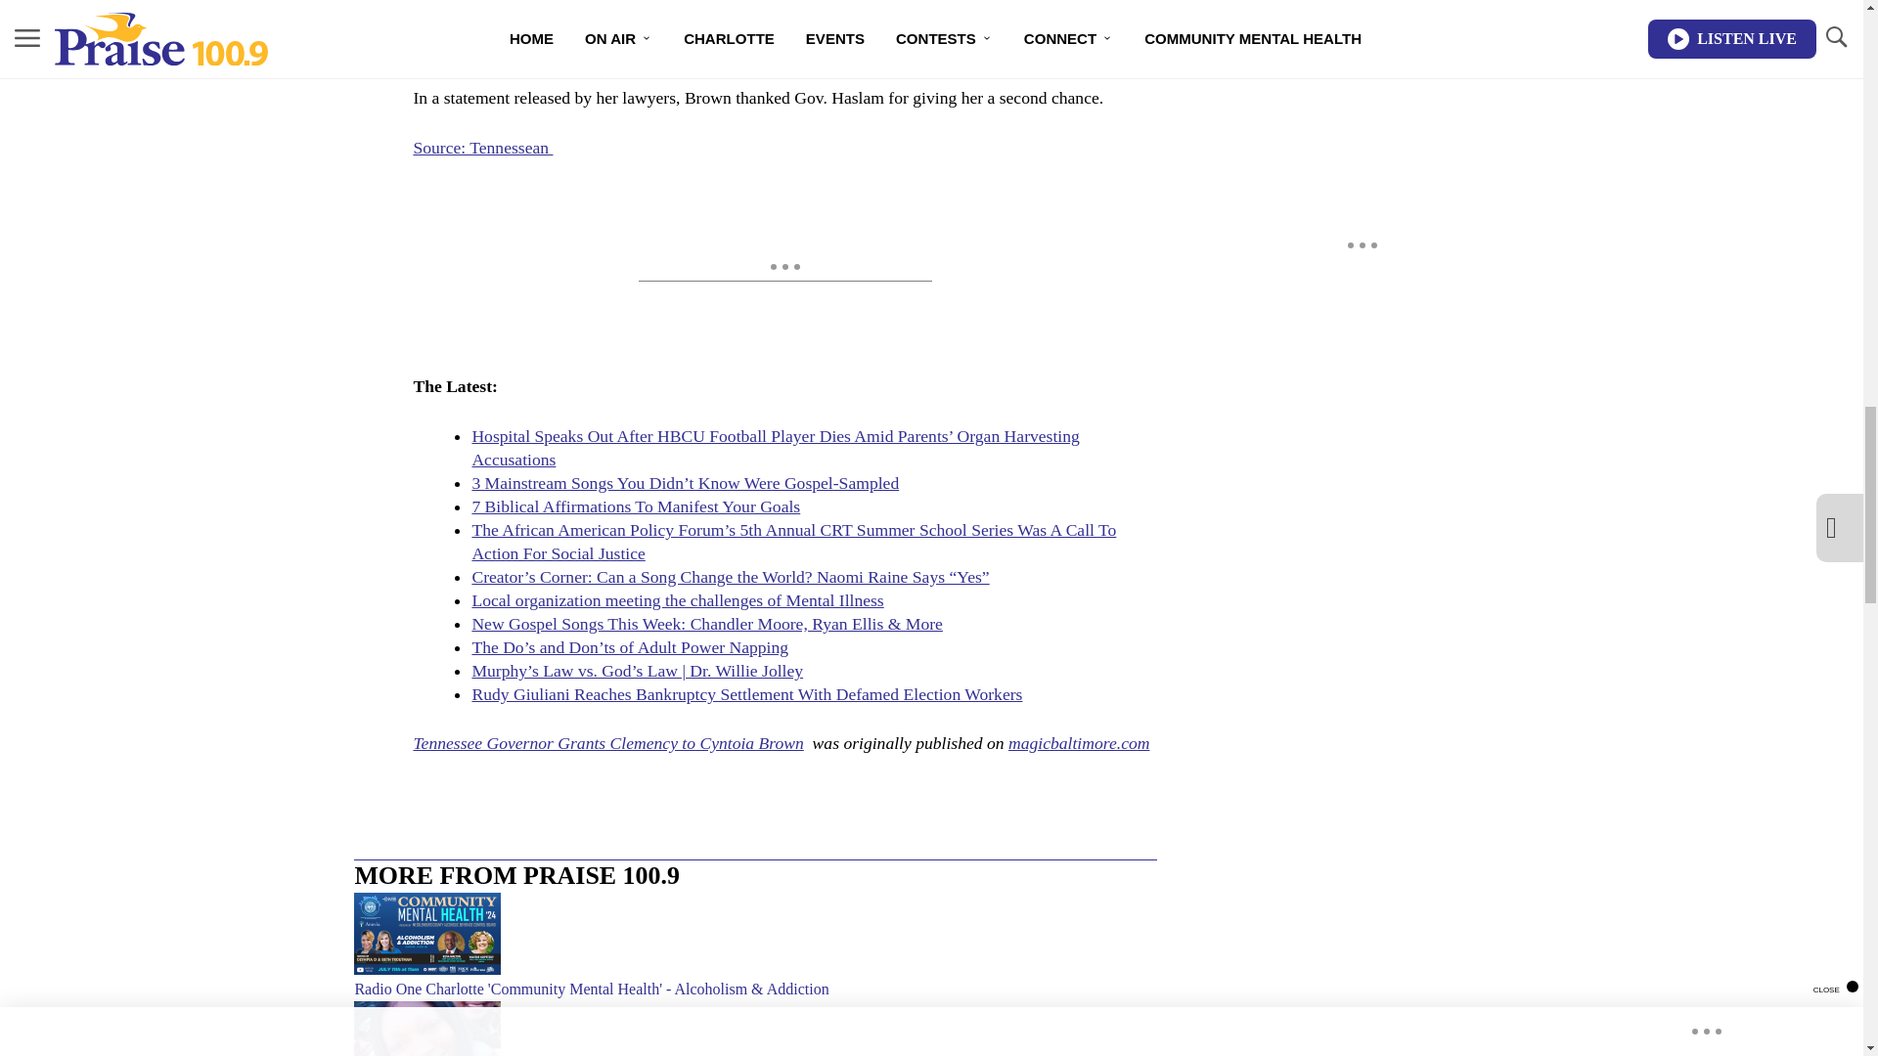 Image resolution: width=1878 pixels, height=1056 pixels. Describe the element at coordinates (635, 506) in the screenshot. I see `7 Biblical Affirmations To Manifest Your Goals` at that location.